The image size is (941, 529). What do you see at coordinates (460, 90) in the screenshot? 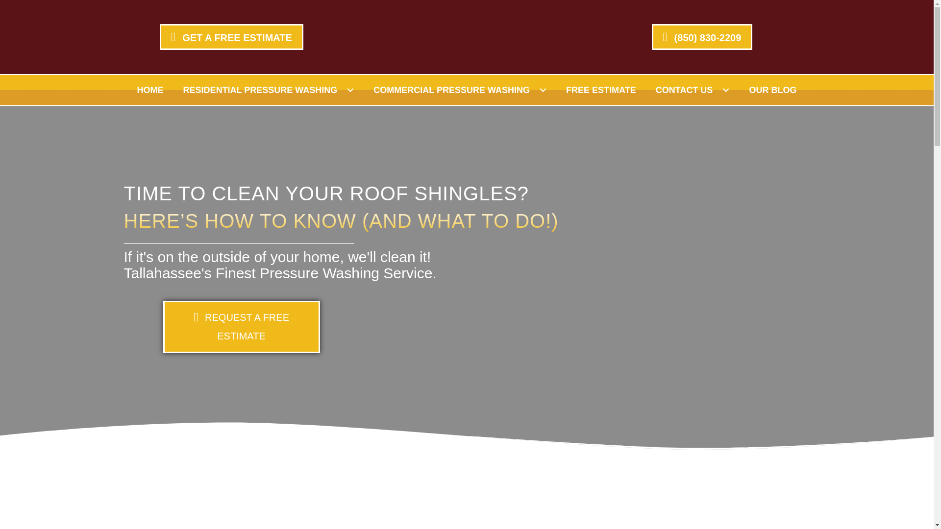
I see `COMMERCIAL PRESSURE WASHING` at bounding box center [460, 90].